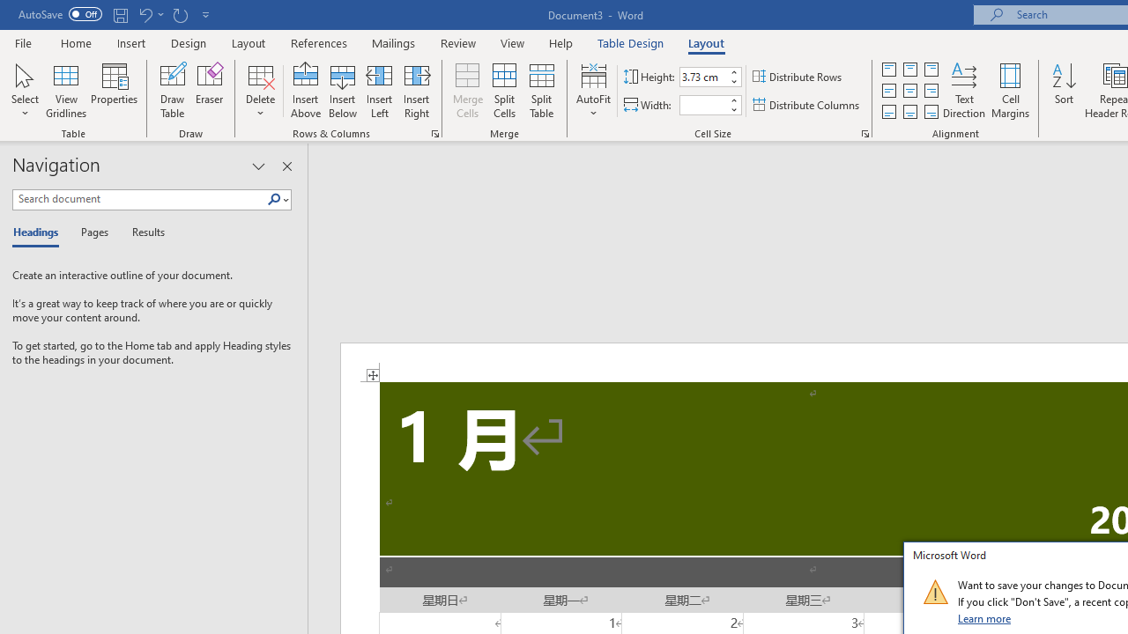  Describe the element at coordinates (733, 100) in the screenshot. I see `More` at that location.